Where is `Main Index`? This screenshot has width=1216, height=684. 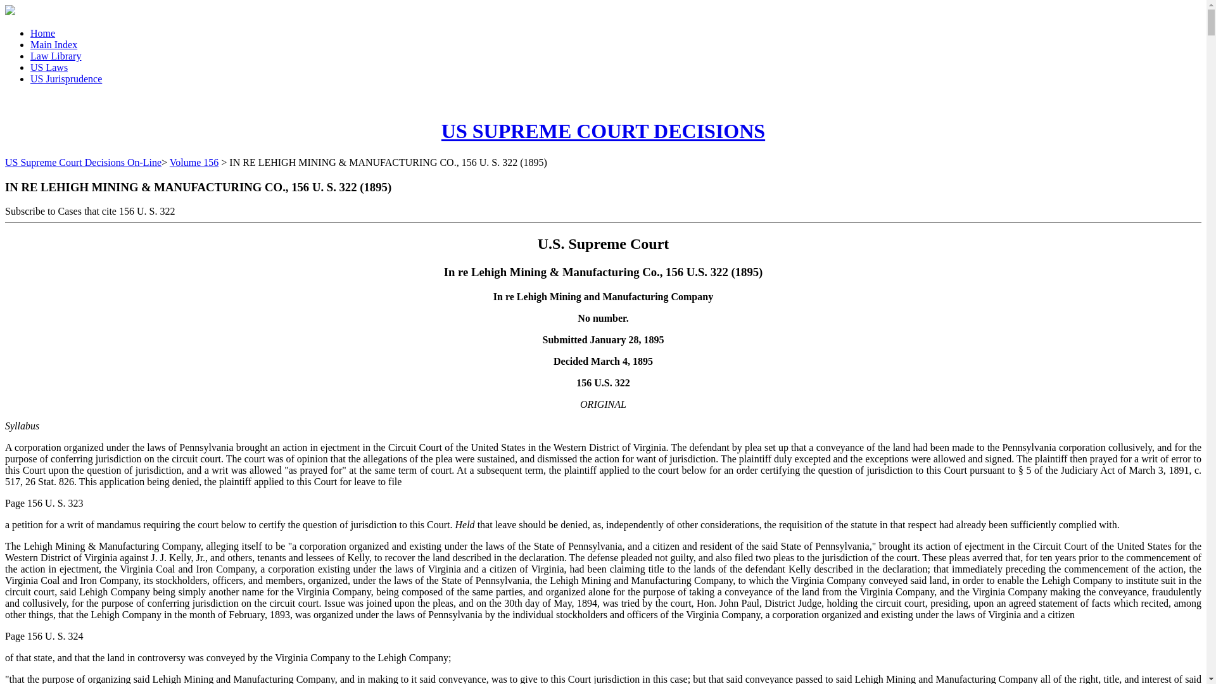 Main Index is located at coordinates (54, 44).